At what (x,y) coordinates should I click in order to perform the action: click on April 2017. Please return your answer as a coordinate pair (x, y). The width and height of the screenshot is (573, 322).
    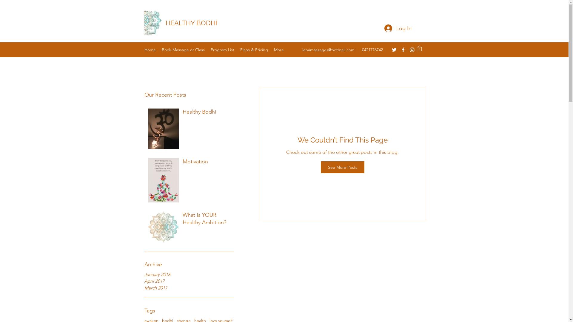
    Looking at the image, I should click on (189, 281).